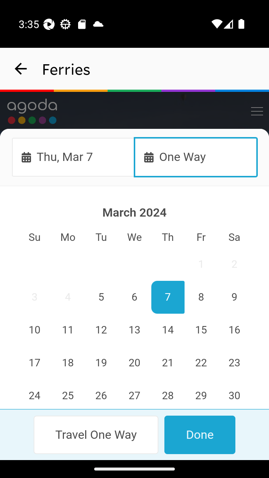  I want to click on 30, so click(234, 394).